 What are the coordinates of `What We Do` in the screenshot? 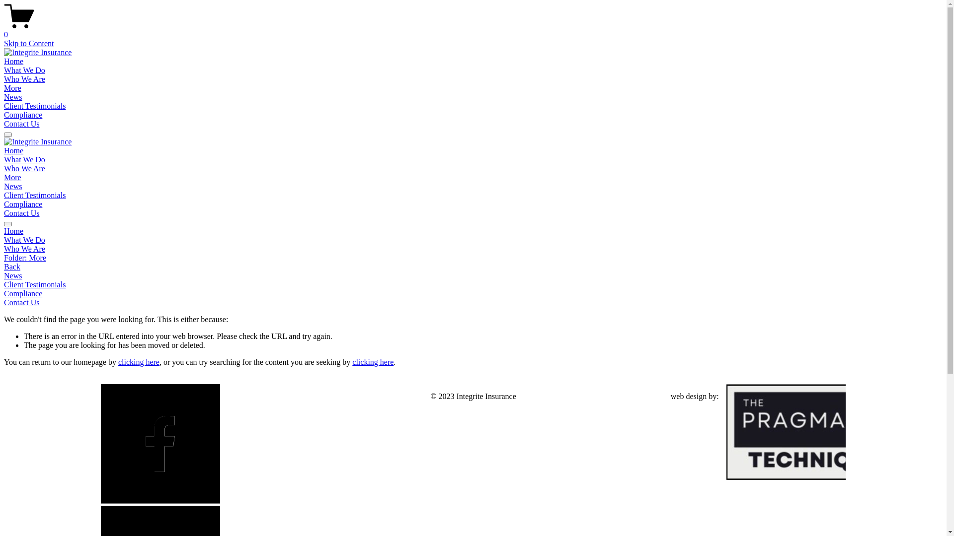 It's located at (25, 70).